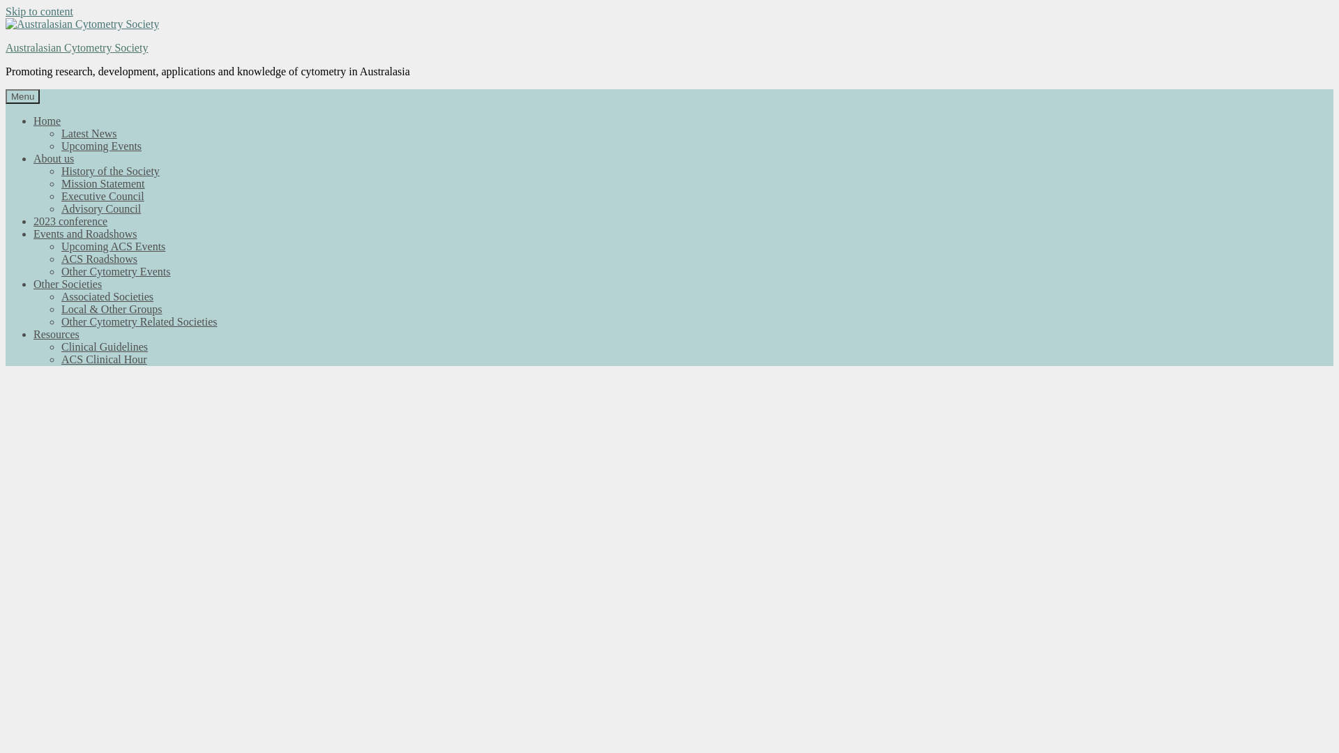 The width and height of the screenshot is (1339, 753). Describe the element at coordinates (105, 347) in the screenshot. I see `Clinical Guidelines` at that location.